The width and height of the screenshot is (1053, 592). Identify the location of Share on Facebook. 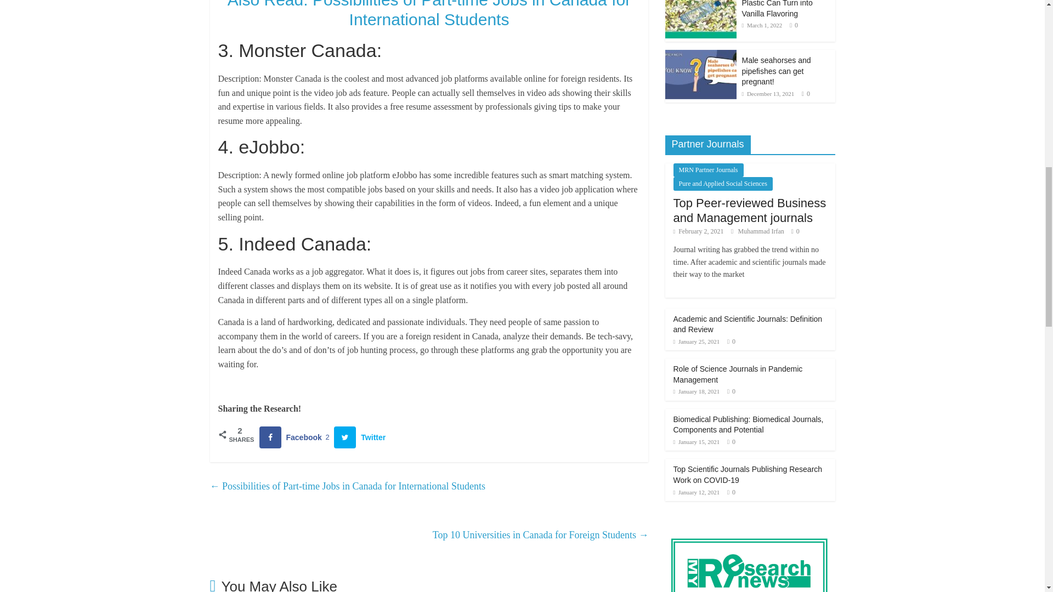
(296, 437).